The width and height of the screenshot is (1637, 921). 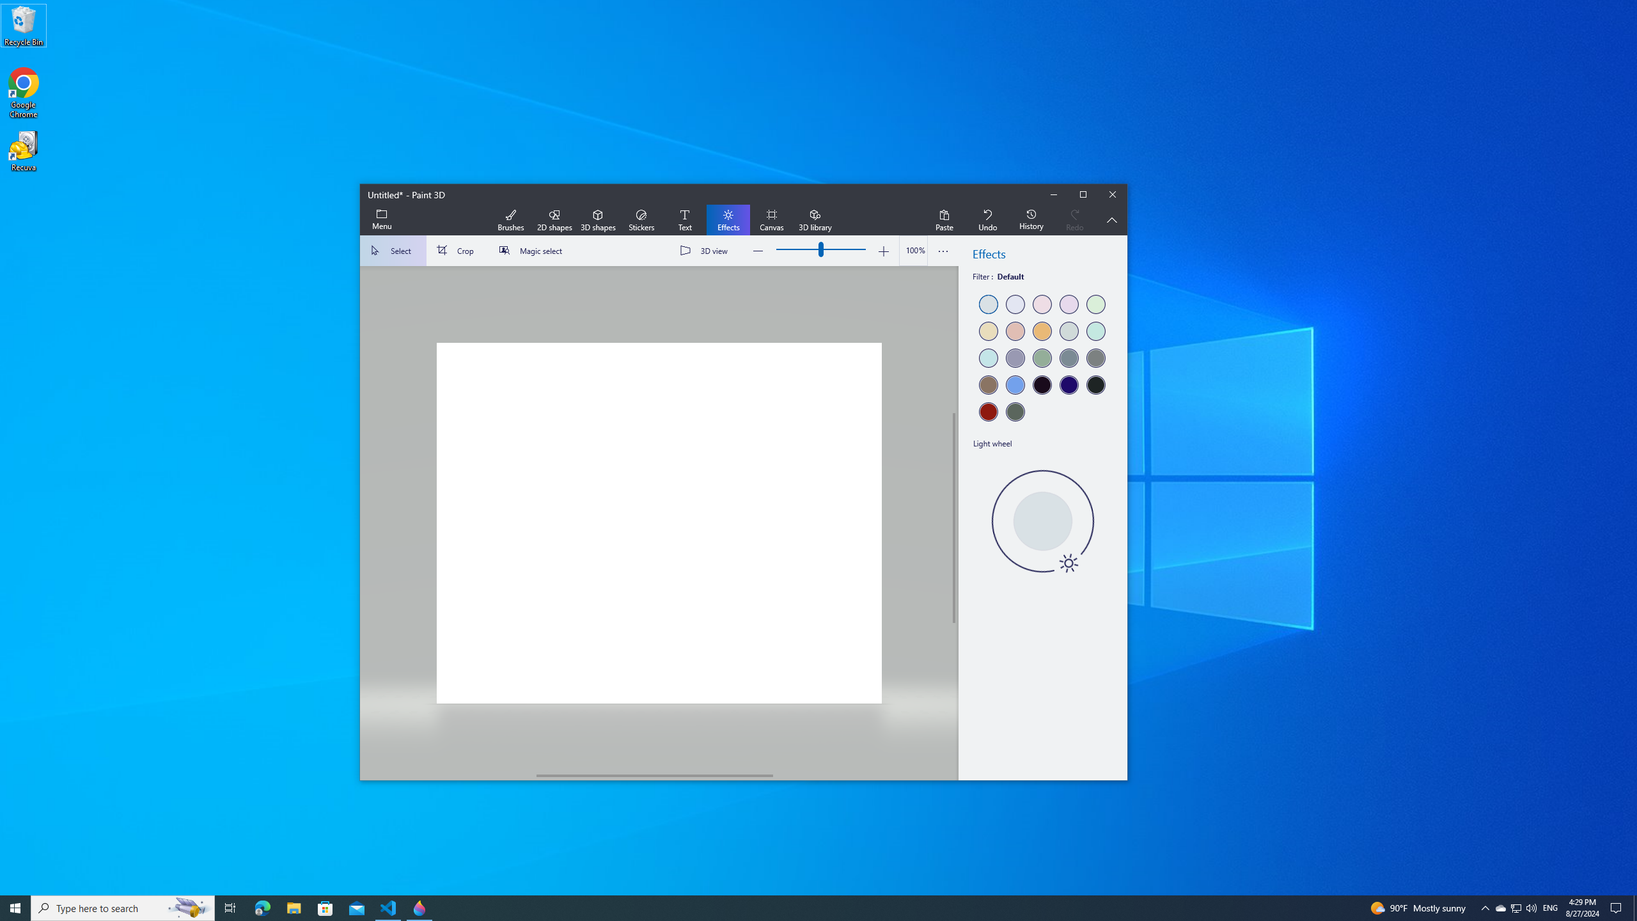 I want to click on User Promoted Notification Area, so click(x=1516, y=908).